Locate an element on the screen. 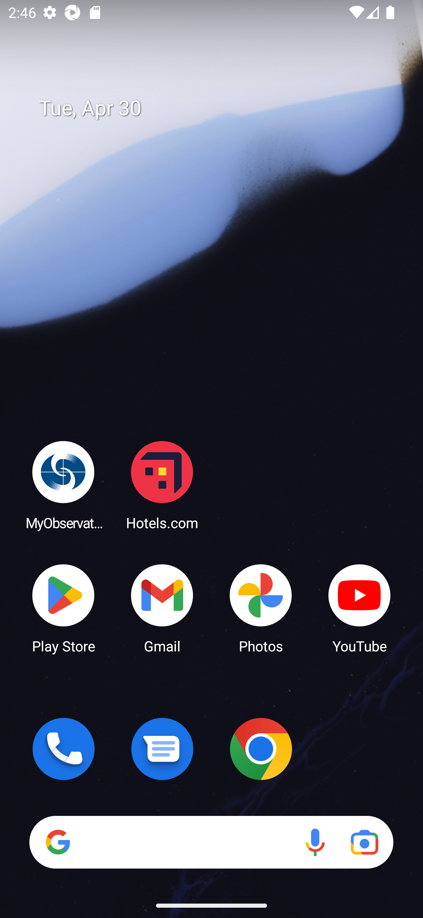 The width and height of the screenshot is (423, 918). Tue, Apr 30 is located at coordinates (220, 108).